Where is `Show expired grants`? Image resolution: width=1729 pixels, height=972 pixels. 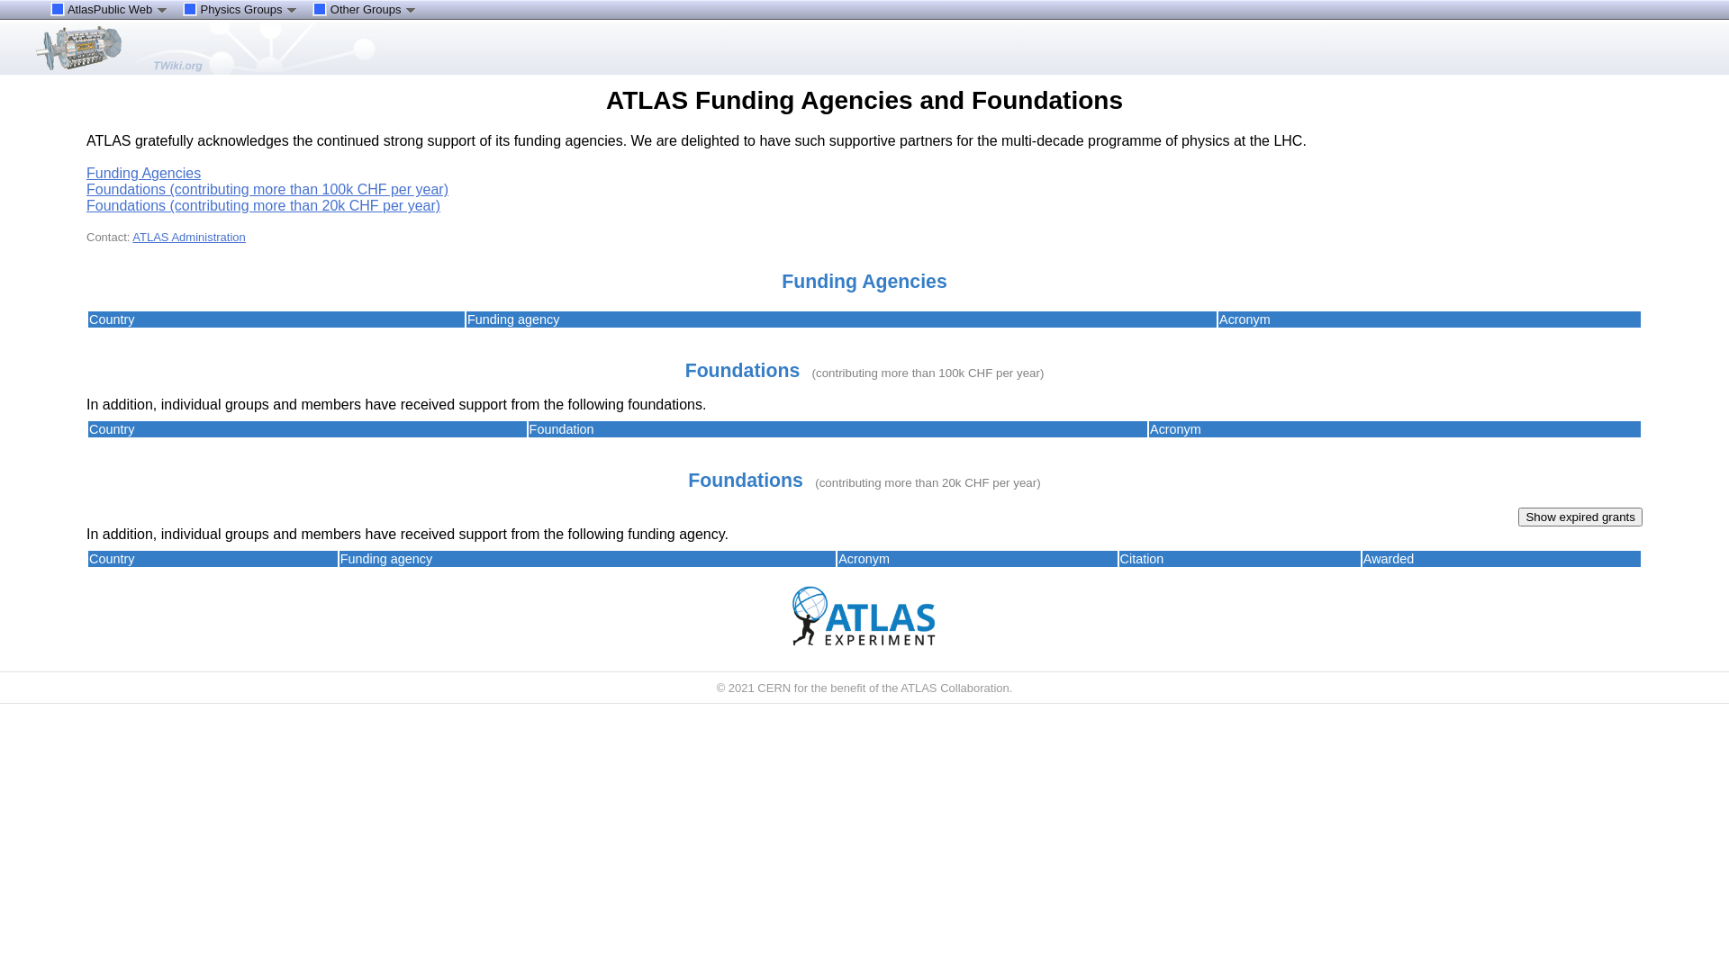 Show expired grants is located at coordinates (1580, 517).